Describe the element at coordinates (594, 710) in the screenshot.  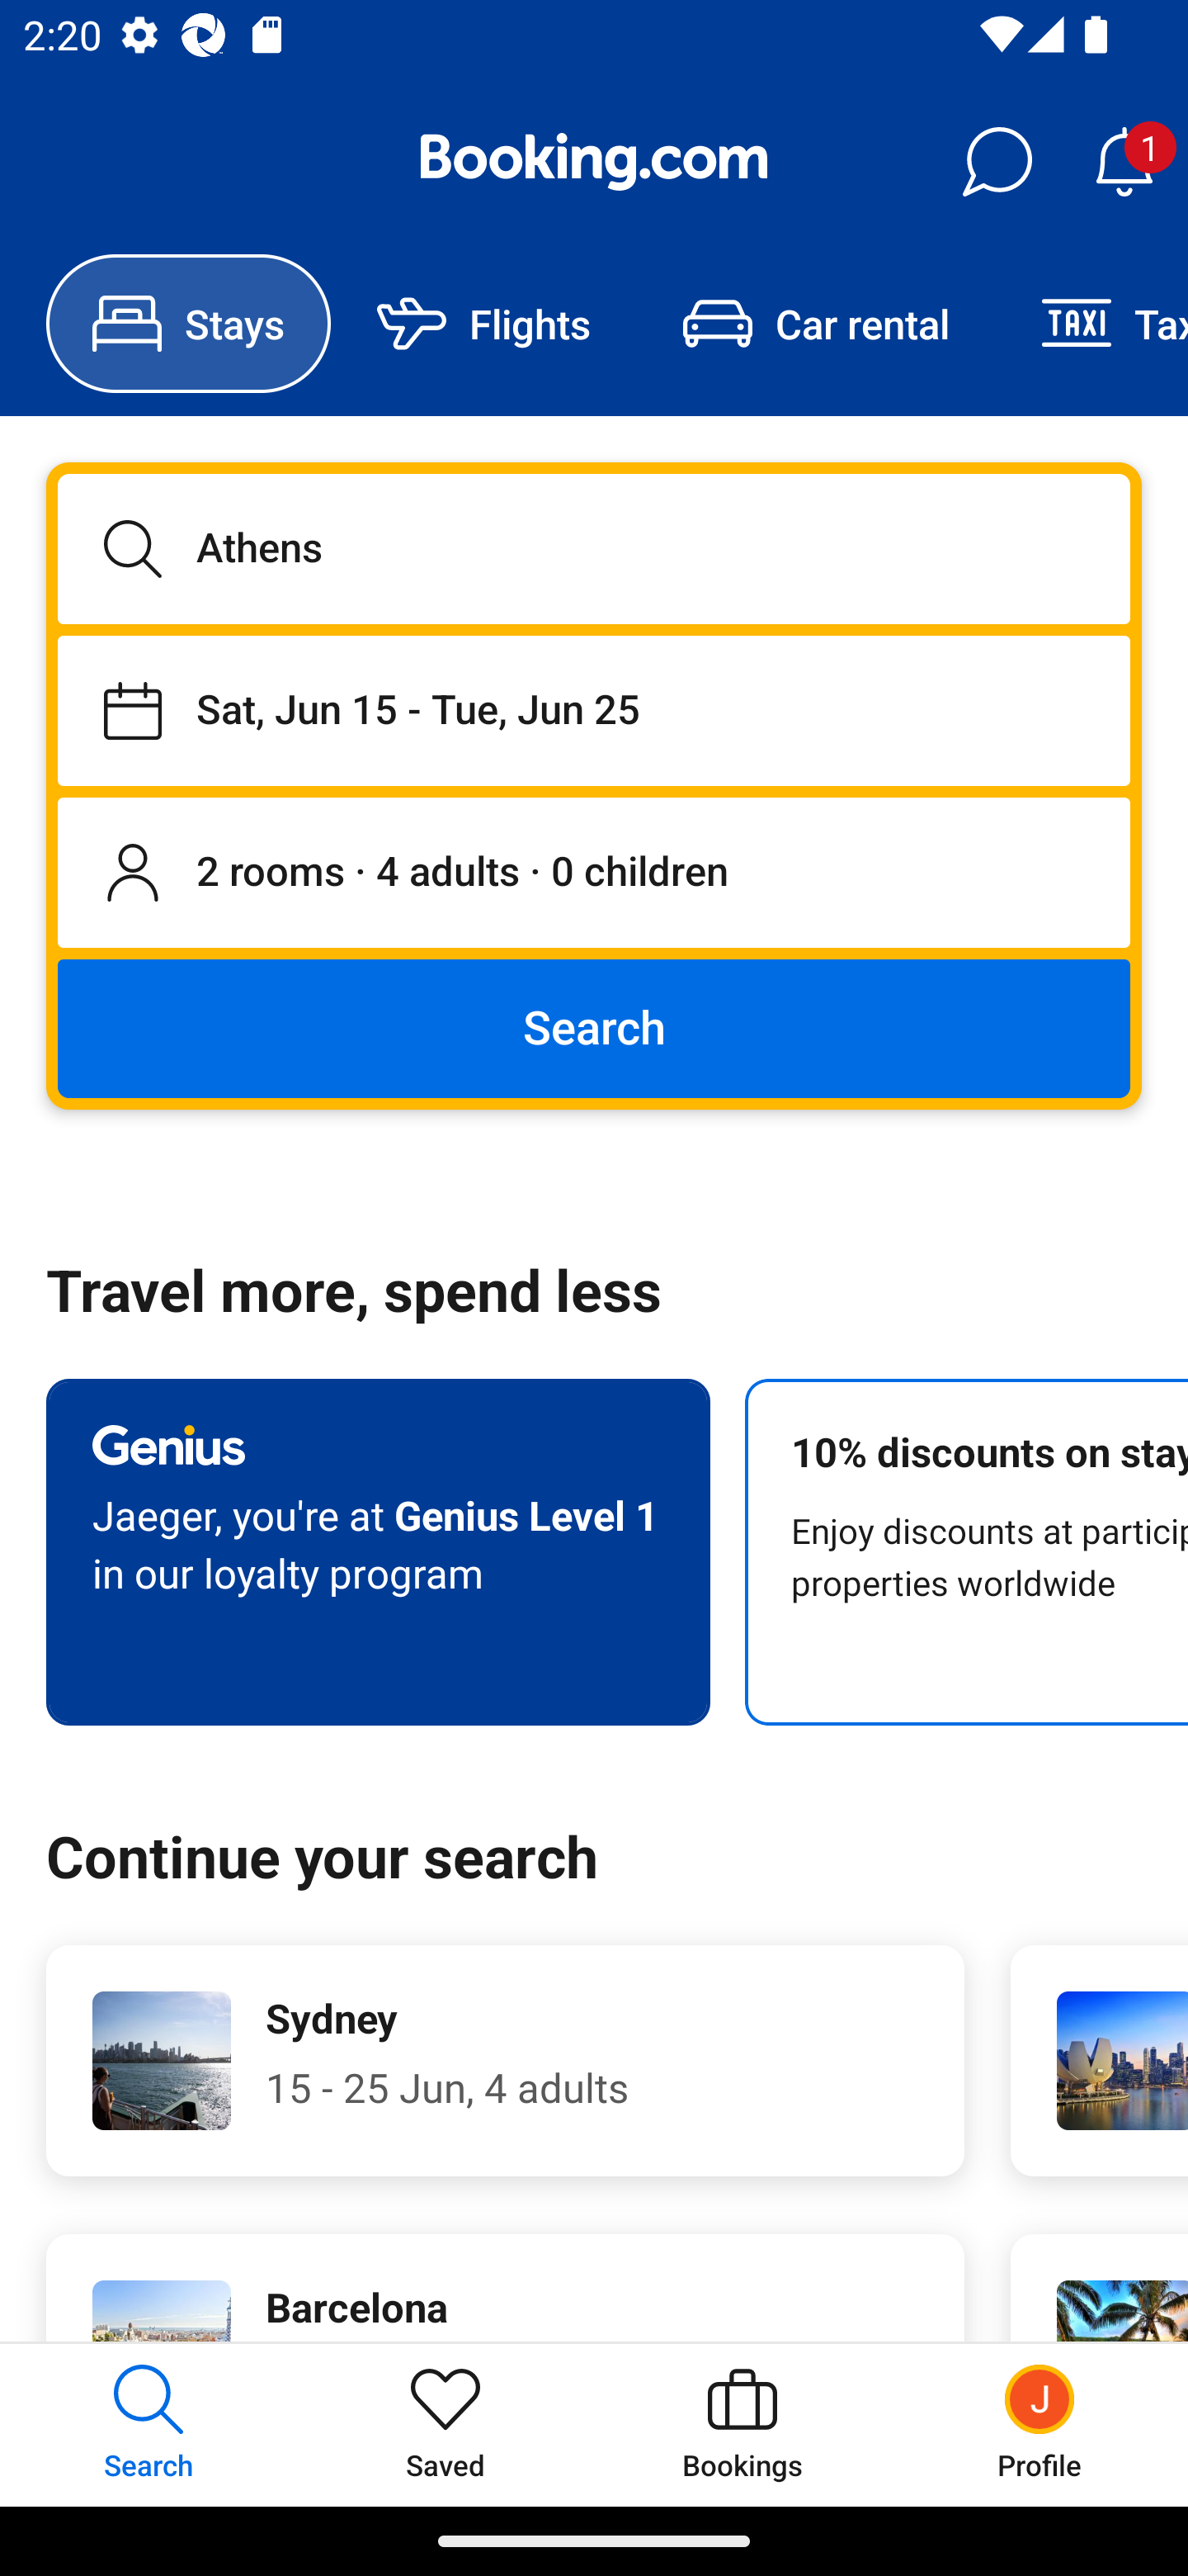
I see `Staying from Sat, Jun 15 until Tue, Jun 25` at that location.